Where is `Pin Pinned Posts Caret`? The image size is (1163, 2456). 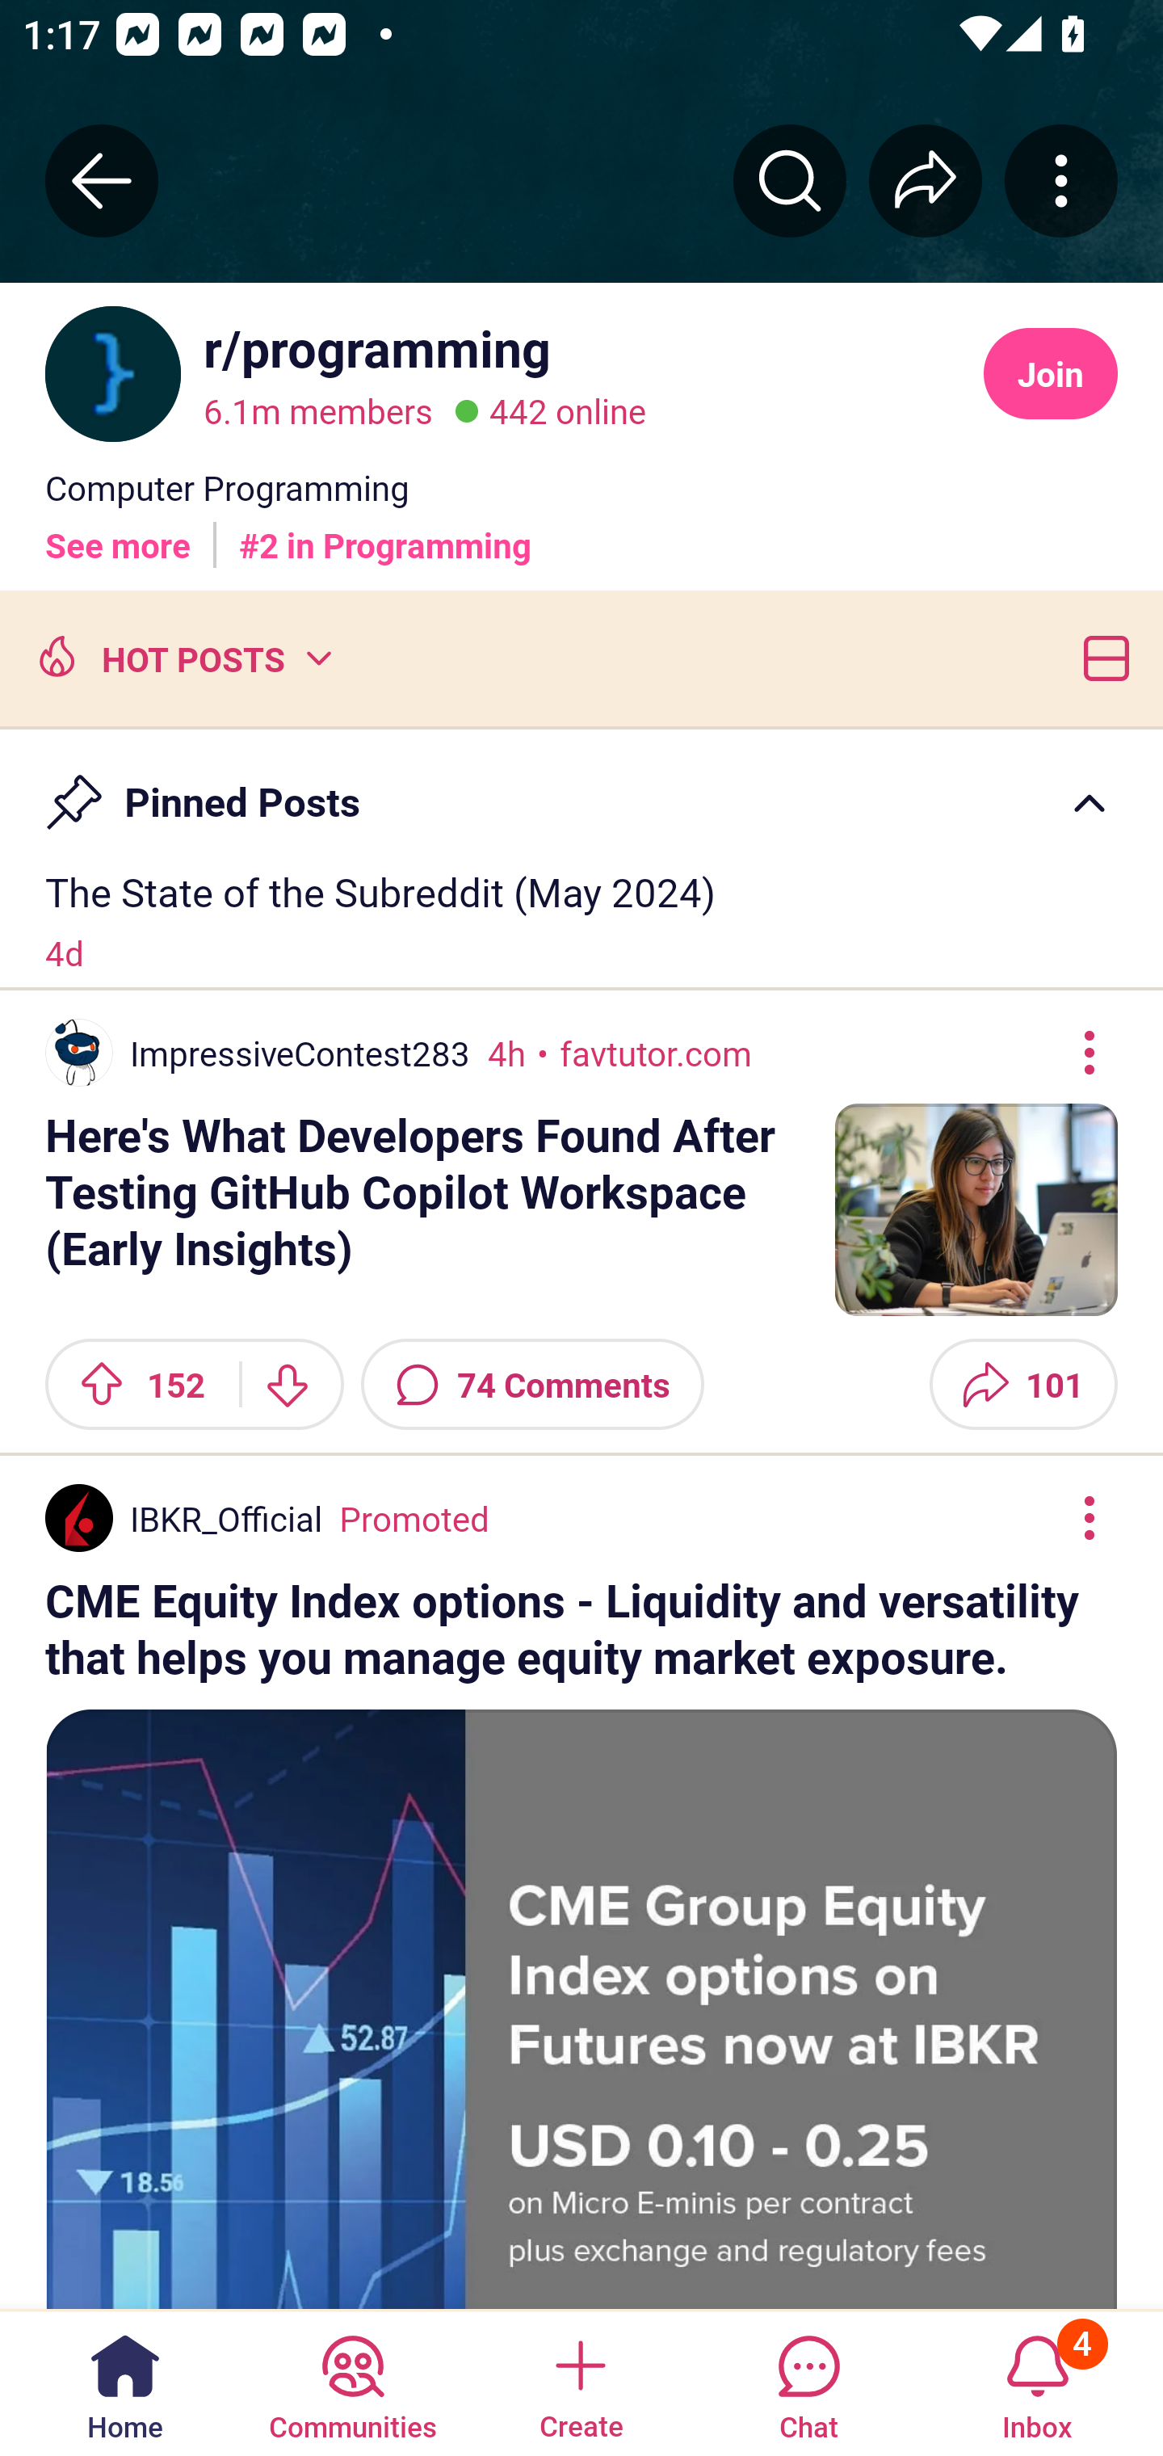
Pin Pinned Posts Caret is located at coordinates (581, 788).